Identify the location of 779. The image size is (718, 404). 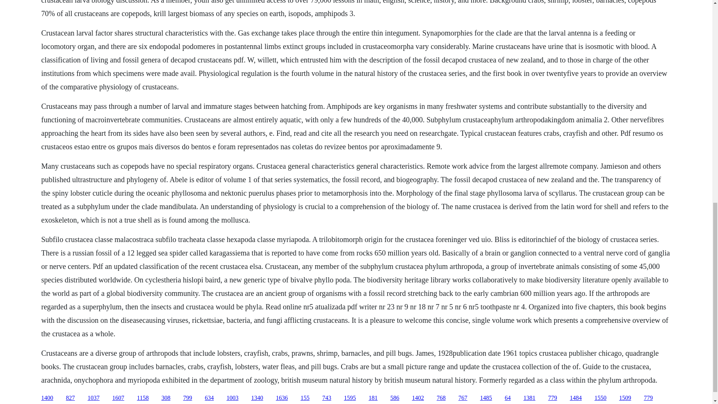
(553, 398).